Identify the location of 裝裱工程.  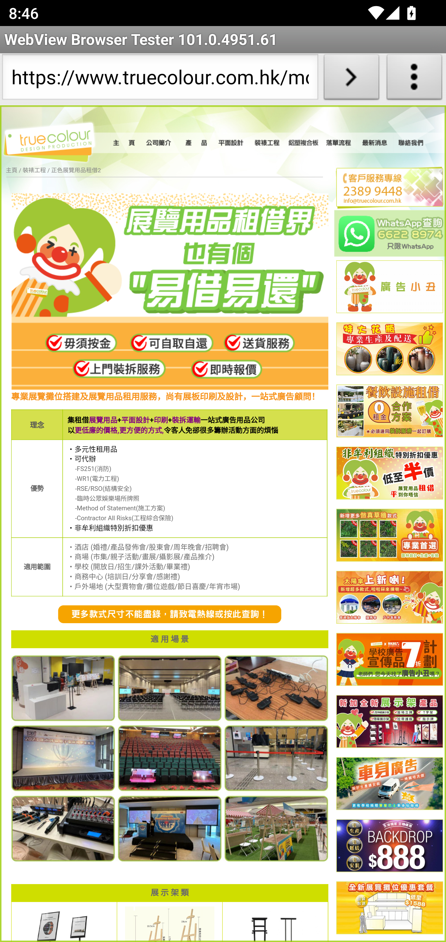
(268, 143).